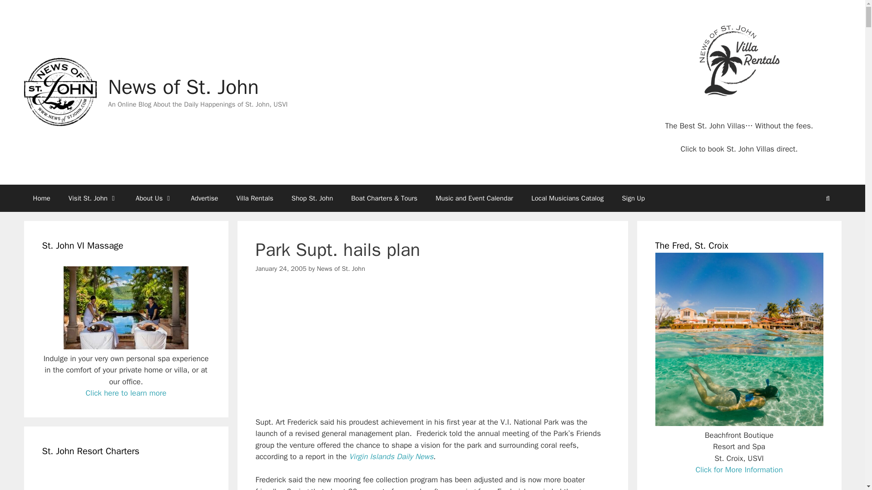  Describe the element at coordinates (341, 269) in the screenshot. I see `News of St. John` at that location.